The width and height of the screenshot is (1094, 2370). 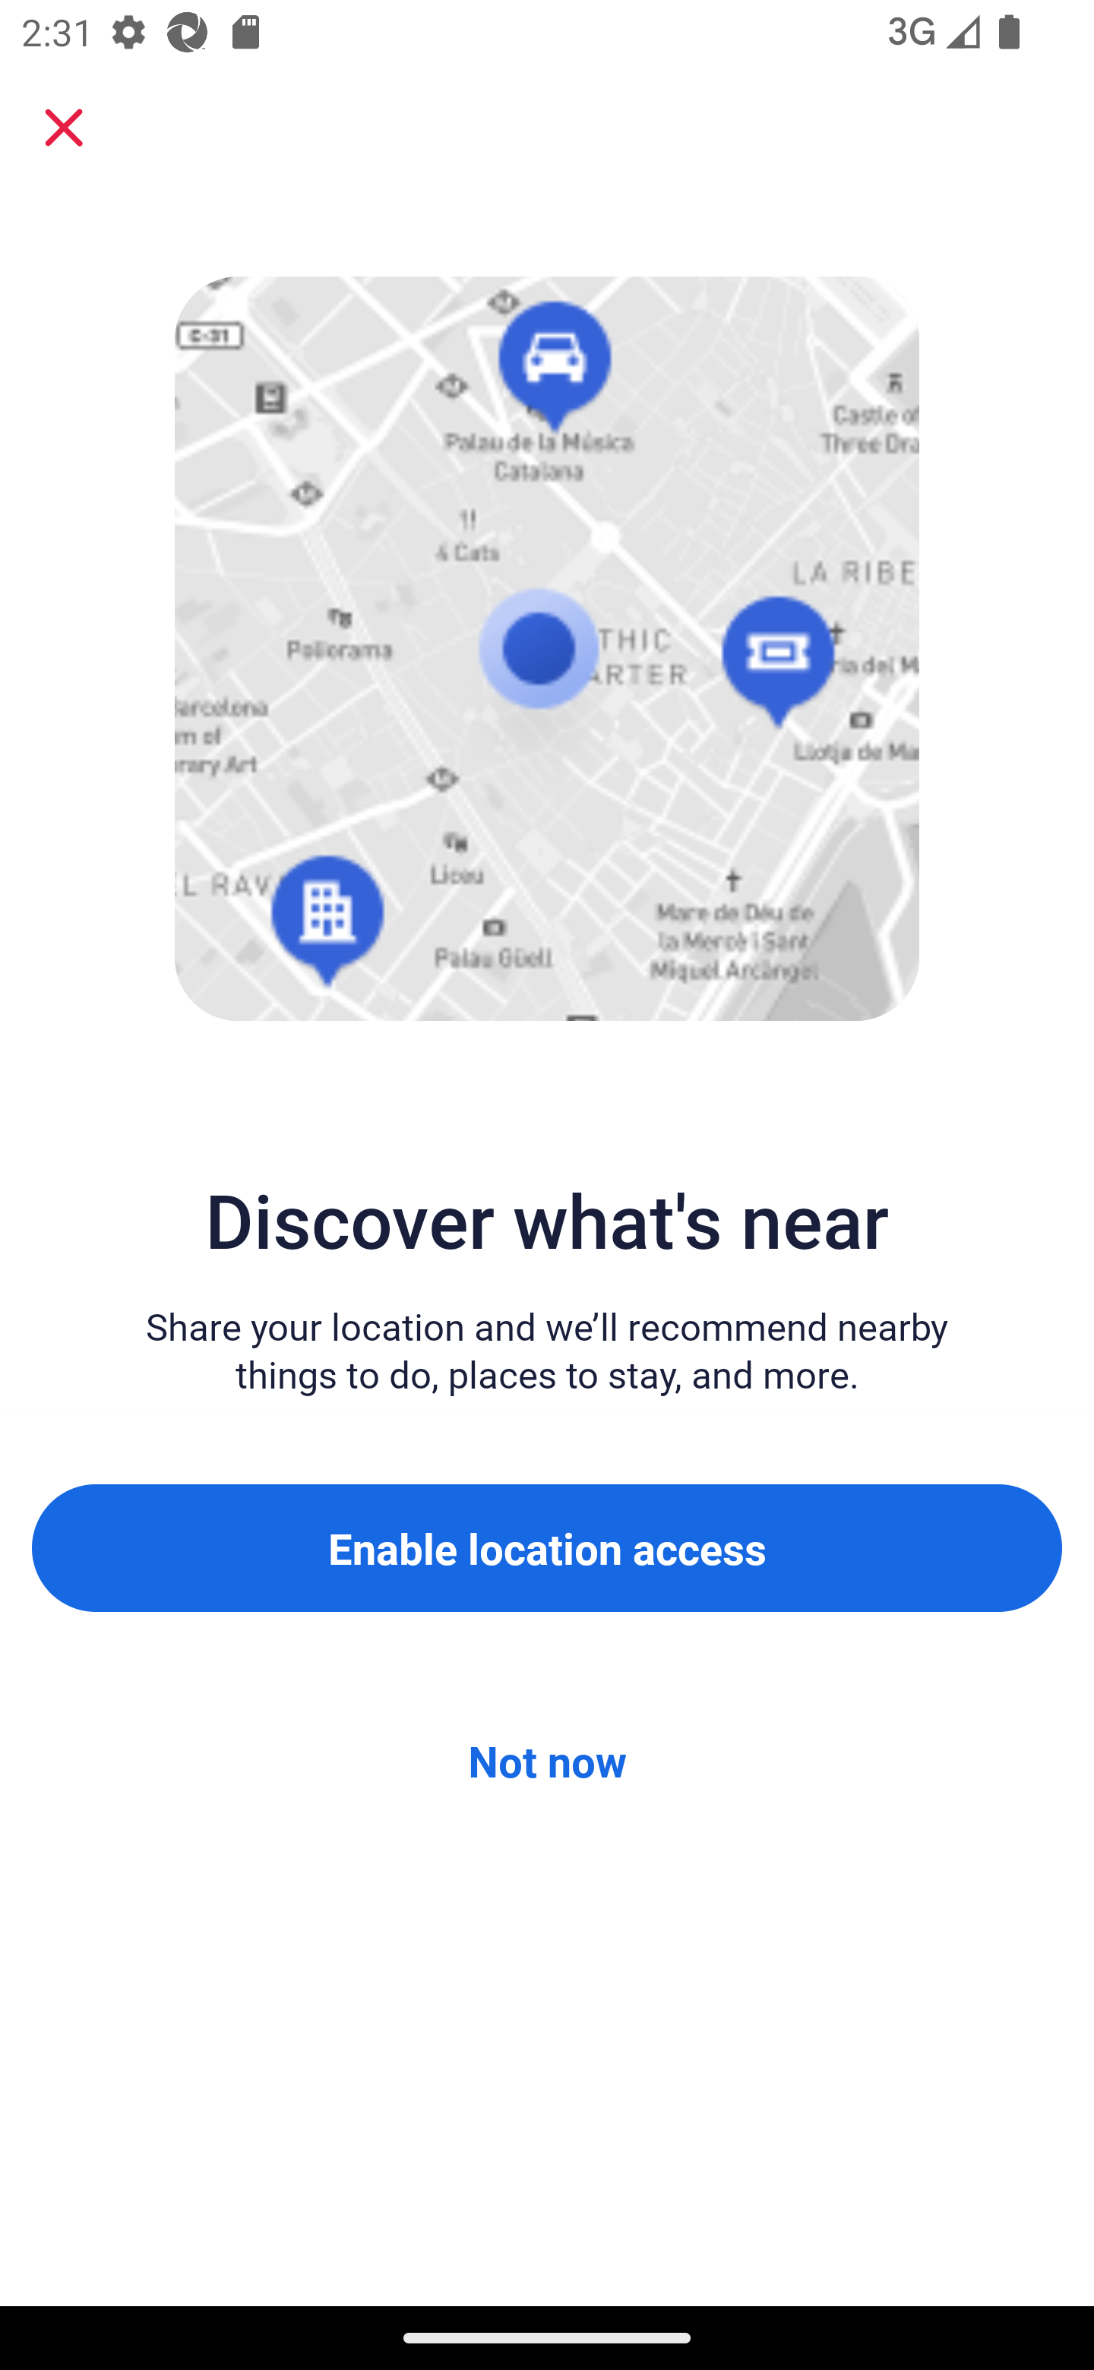 What do you see at coordinates (64, 128) in the screenshot?
I see `Close sheet` at bounding box center [64, 128].